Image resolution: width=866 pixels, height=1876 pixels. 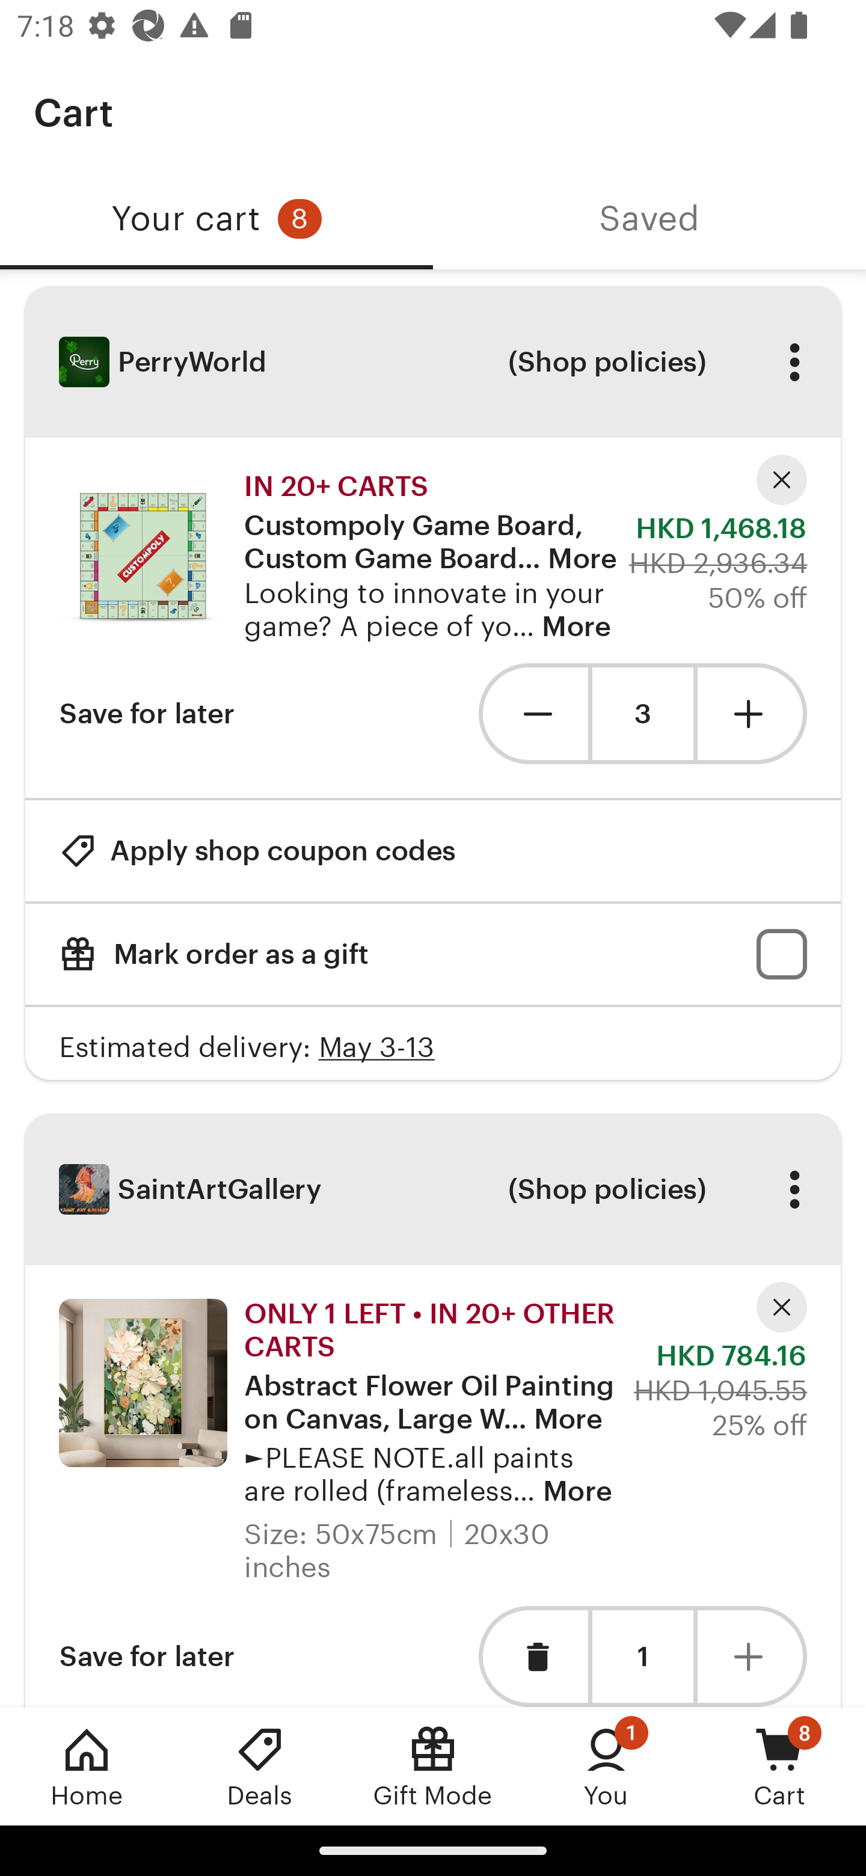 I want to click on More options, so click(x=794, y=362).